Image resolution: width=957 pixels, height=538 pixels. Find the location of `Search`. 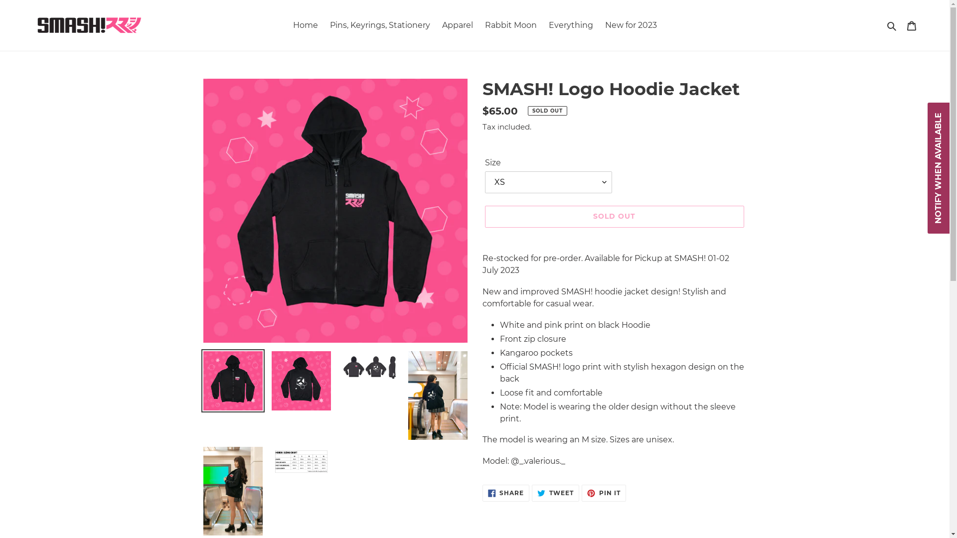

Search is located at coordinates (892, 25).